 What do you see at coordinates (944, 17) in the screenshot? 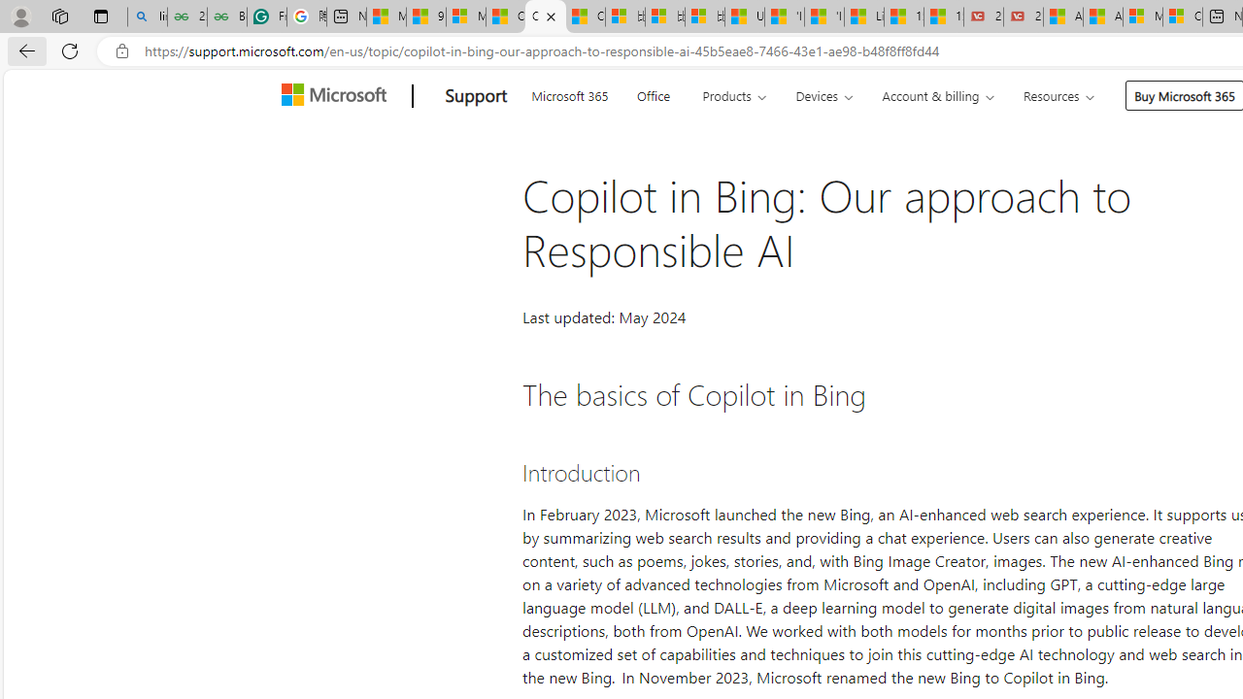
I see `15 Ways Modern Life Contradicts the Teachings of Jesus` at bounding box center [944, 17].